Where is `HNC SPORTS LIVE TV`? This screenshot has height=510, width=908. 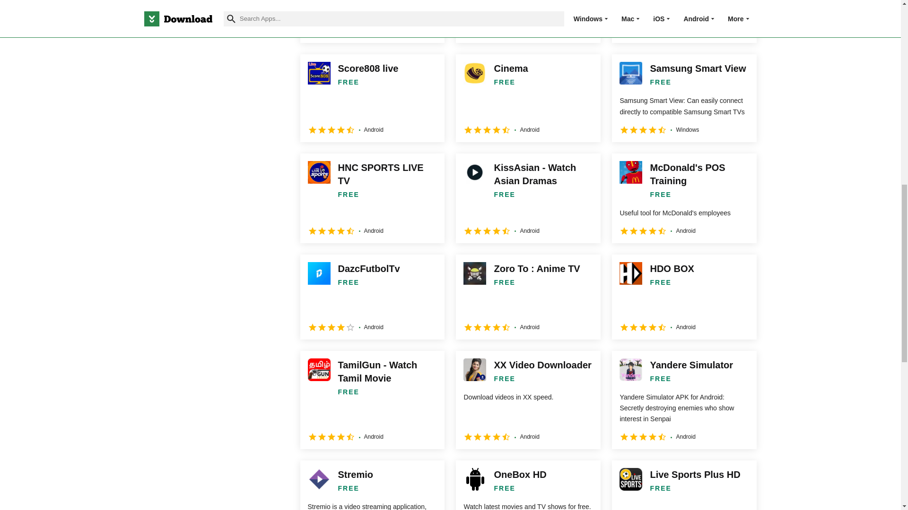
HNC SPORTS LIVE TV is located at coordinates (372, 198).